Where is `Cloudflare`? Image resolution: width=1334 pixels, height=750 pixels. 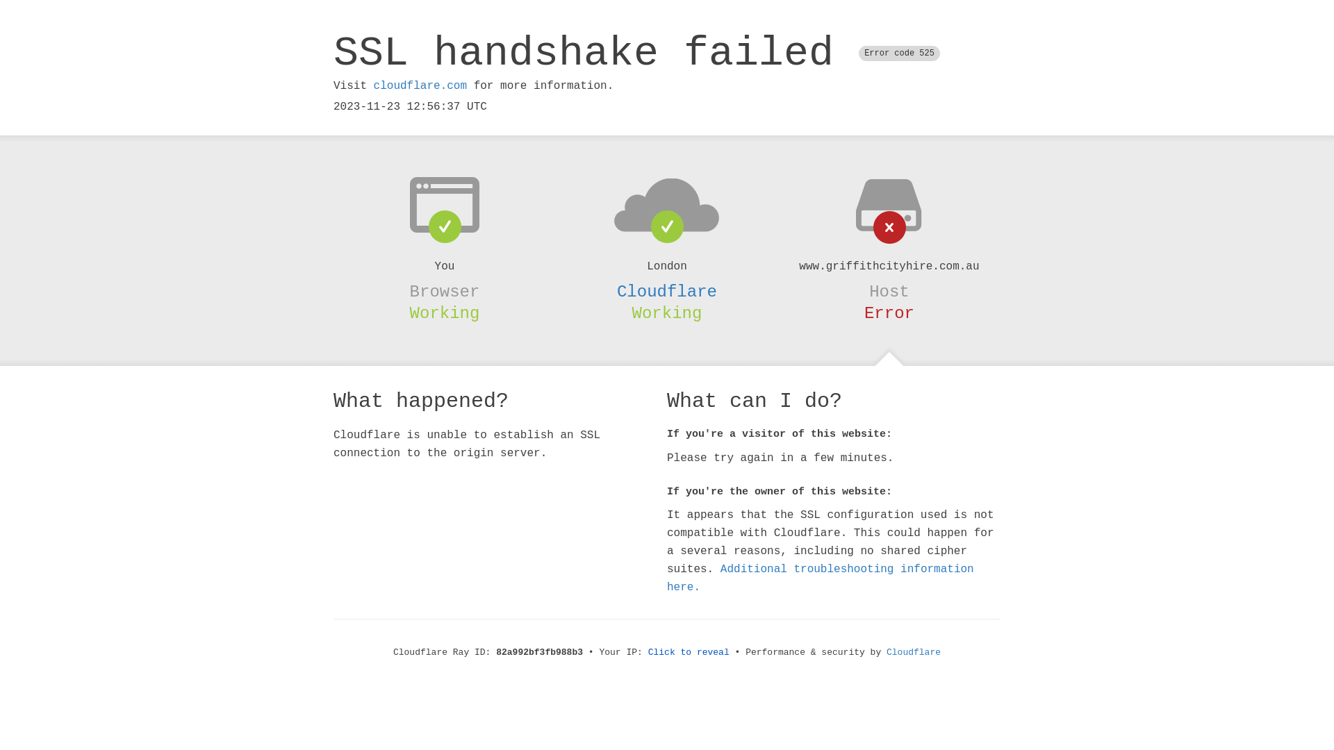 Cloudflare is located at coordinates (667, 292).